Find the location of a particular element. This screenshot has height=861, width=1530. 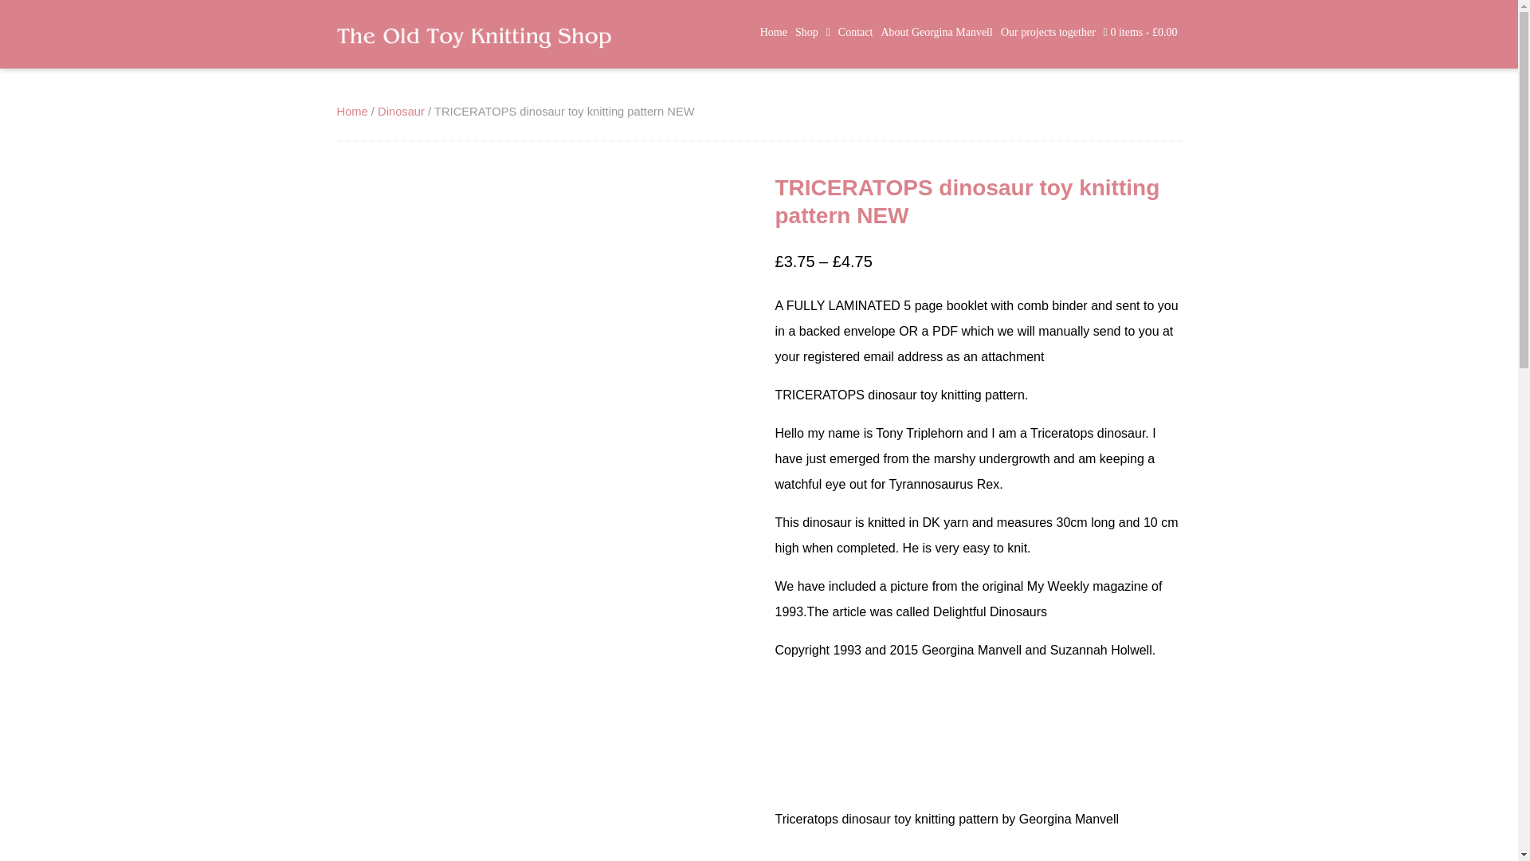

Our projects together is located at coordinates (1047, 32).